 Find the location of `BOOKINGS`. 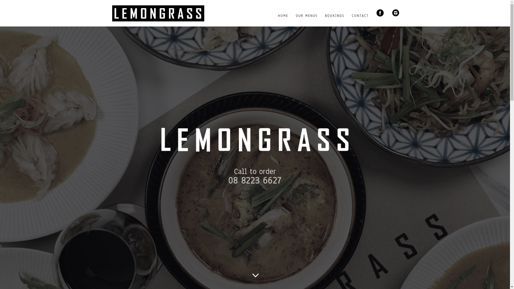

BOOKINGS is located at coordinates (335, 19).